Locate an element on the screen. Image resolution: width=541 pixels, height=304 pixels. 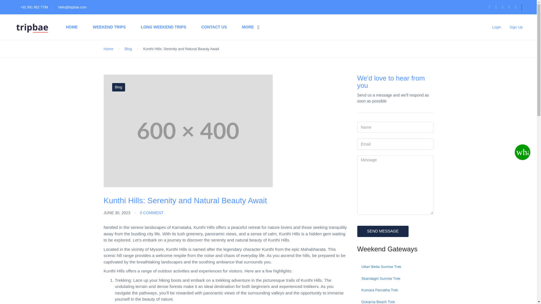
LONG WEEKEND TRIPS is located at coordinates (163, 27).